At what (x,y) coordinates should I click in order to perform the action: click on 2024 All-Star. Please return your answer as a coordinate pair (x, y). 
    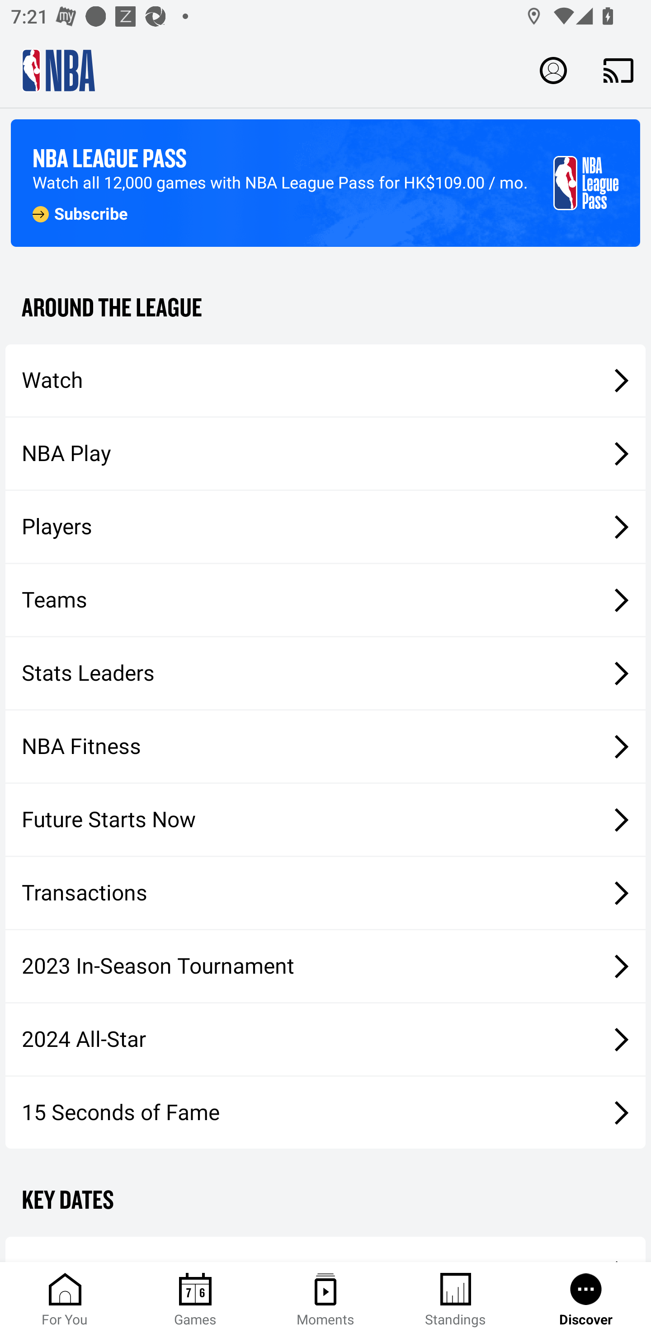
    Looking at the image, I should click on (325, 1040).